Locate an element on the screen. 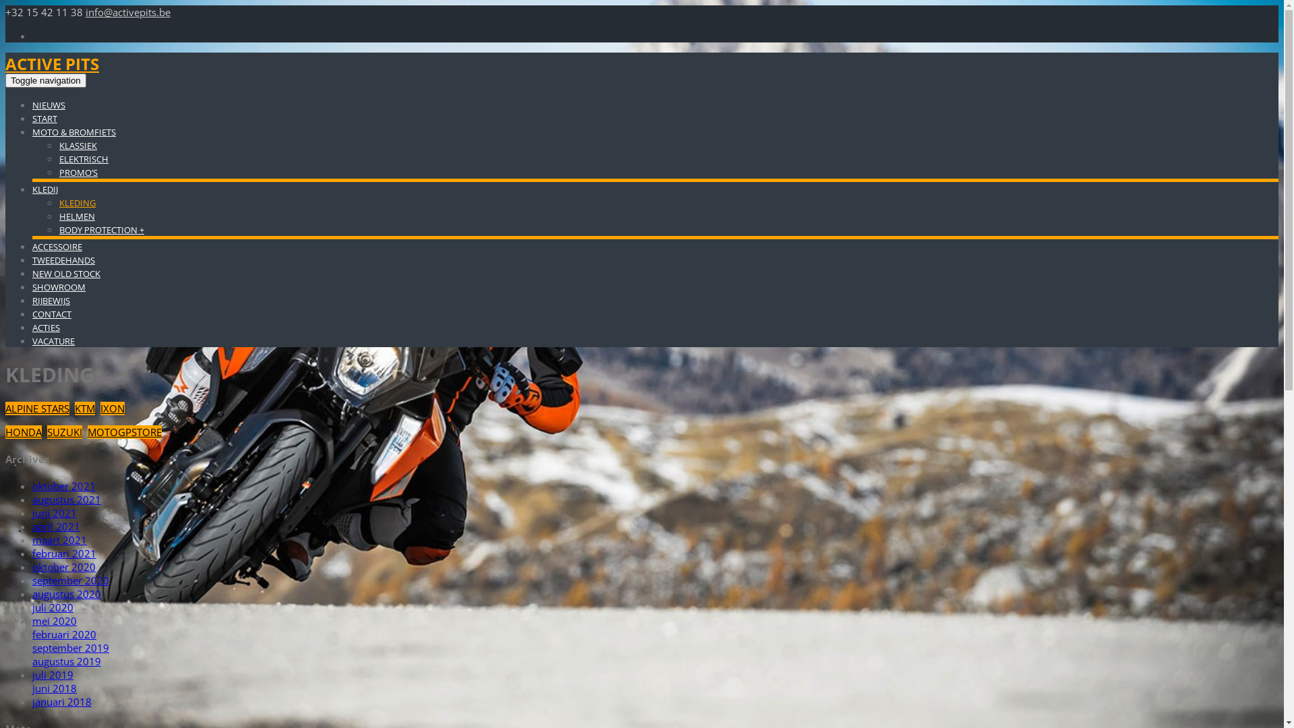 The height and width of the screenshot is (728, 1294). NEW OLD STOCK is located at coordinates (66, 274).